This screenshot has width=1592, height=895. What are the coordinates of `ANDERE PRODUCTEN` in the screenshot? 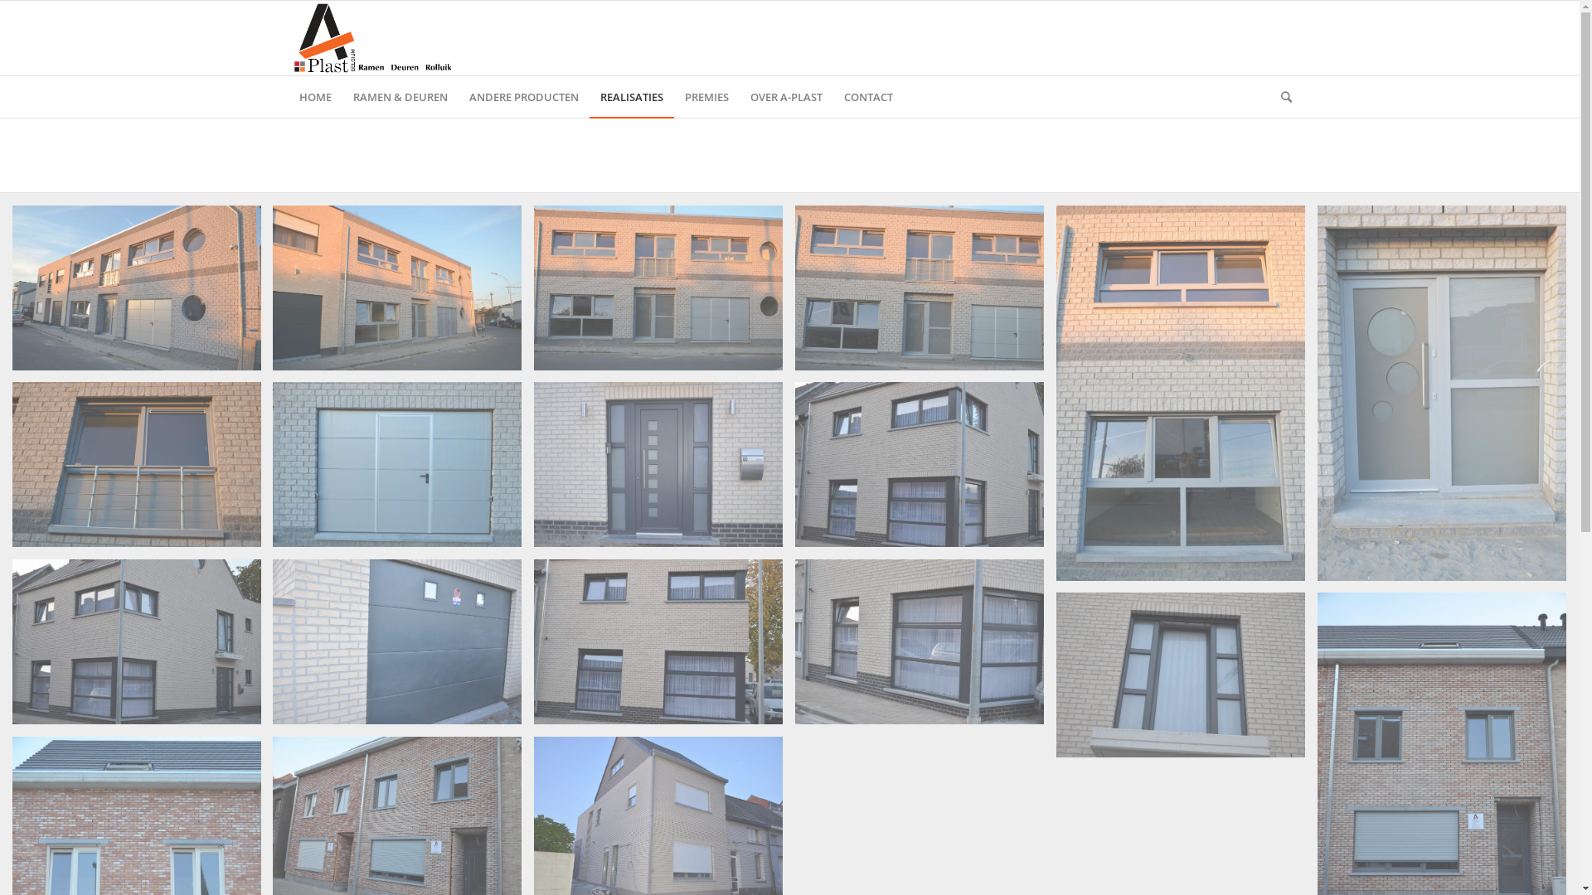 It's located at (523, 97).